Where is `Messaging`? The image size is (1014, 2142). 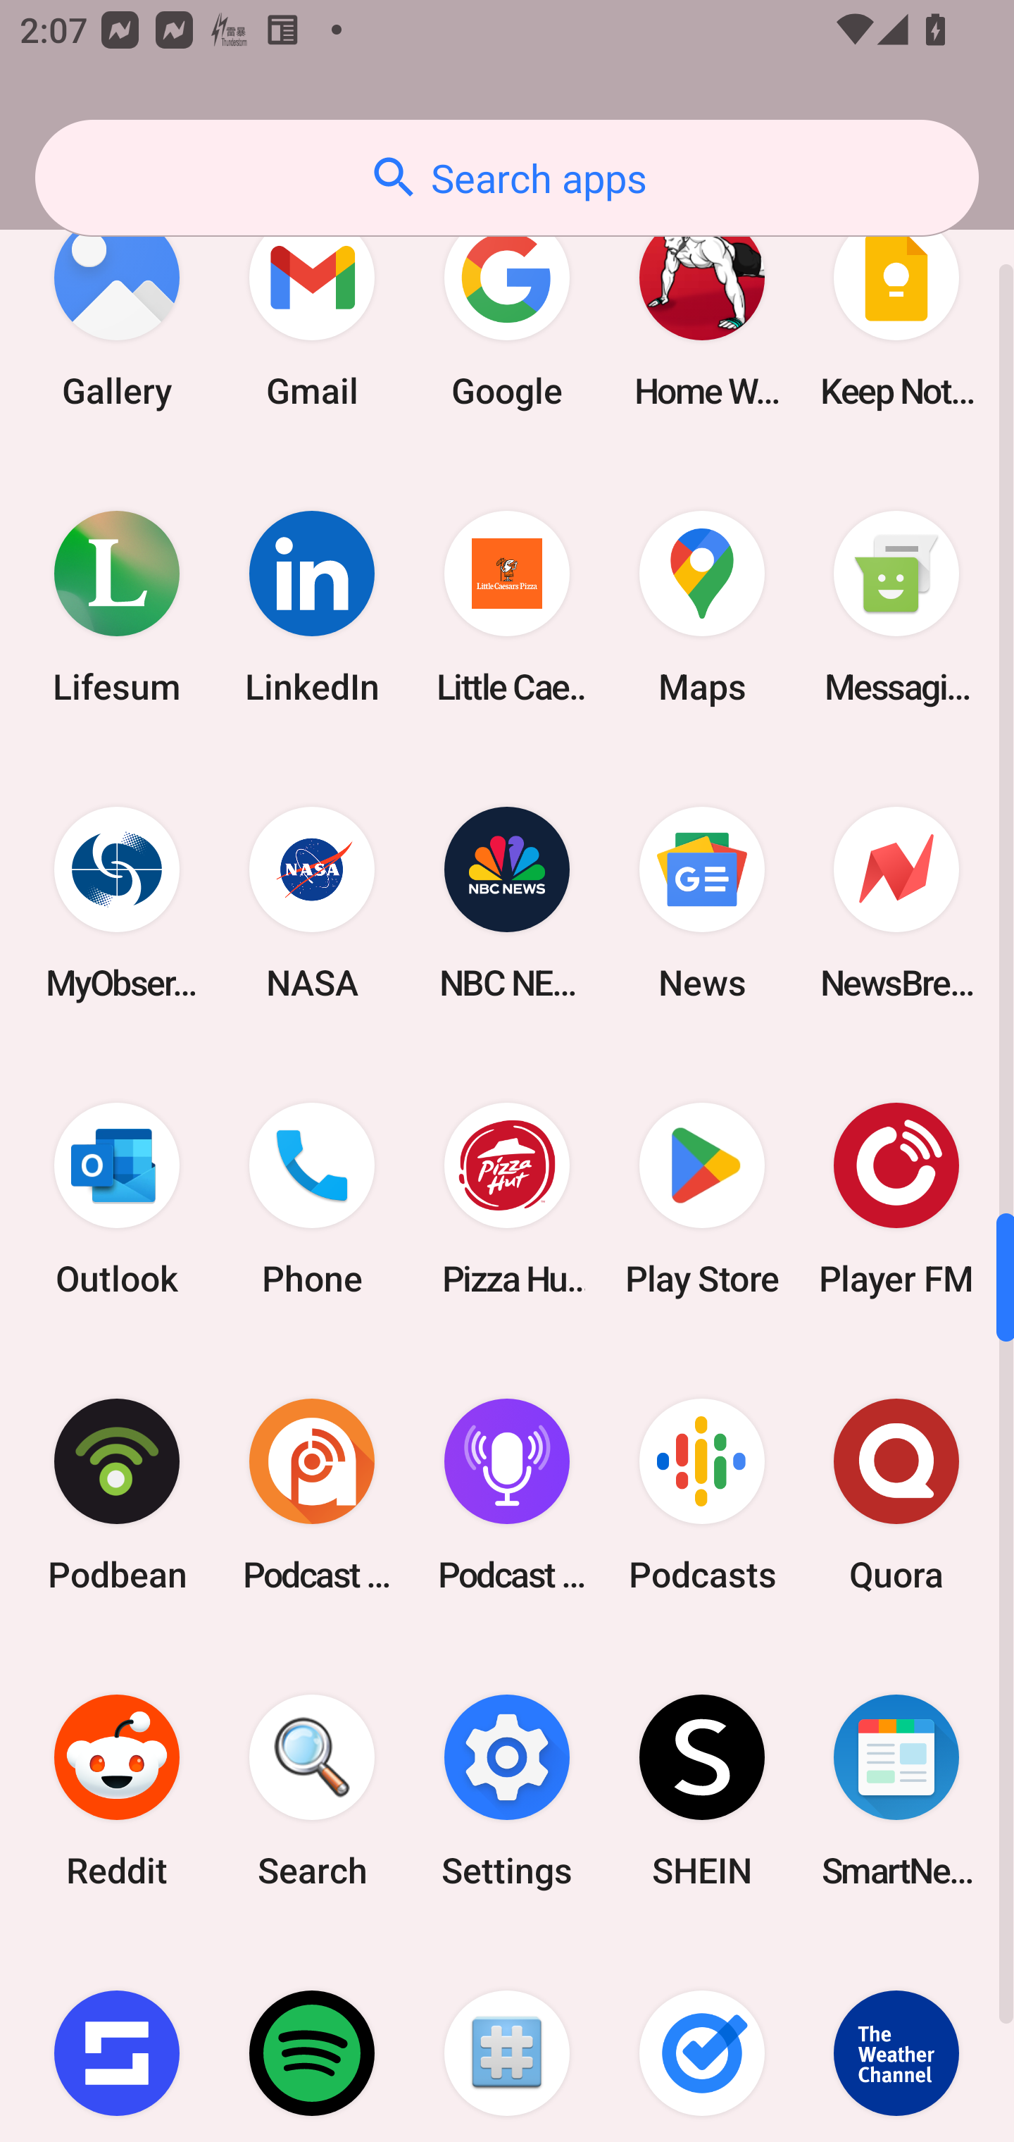 Messaging is located at coordinates (896, 607).